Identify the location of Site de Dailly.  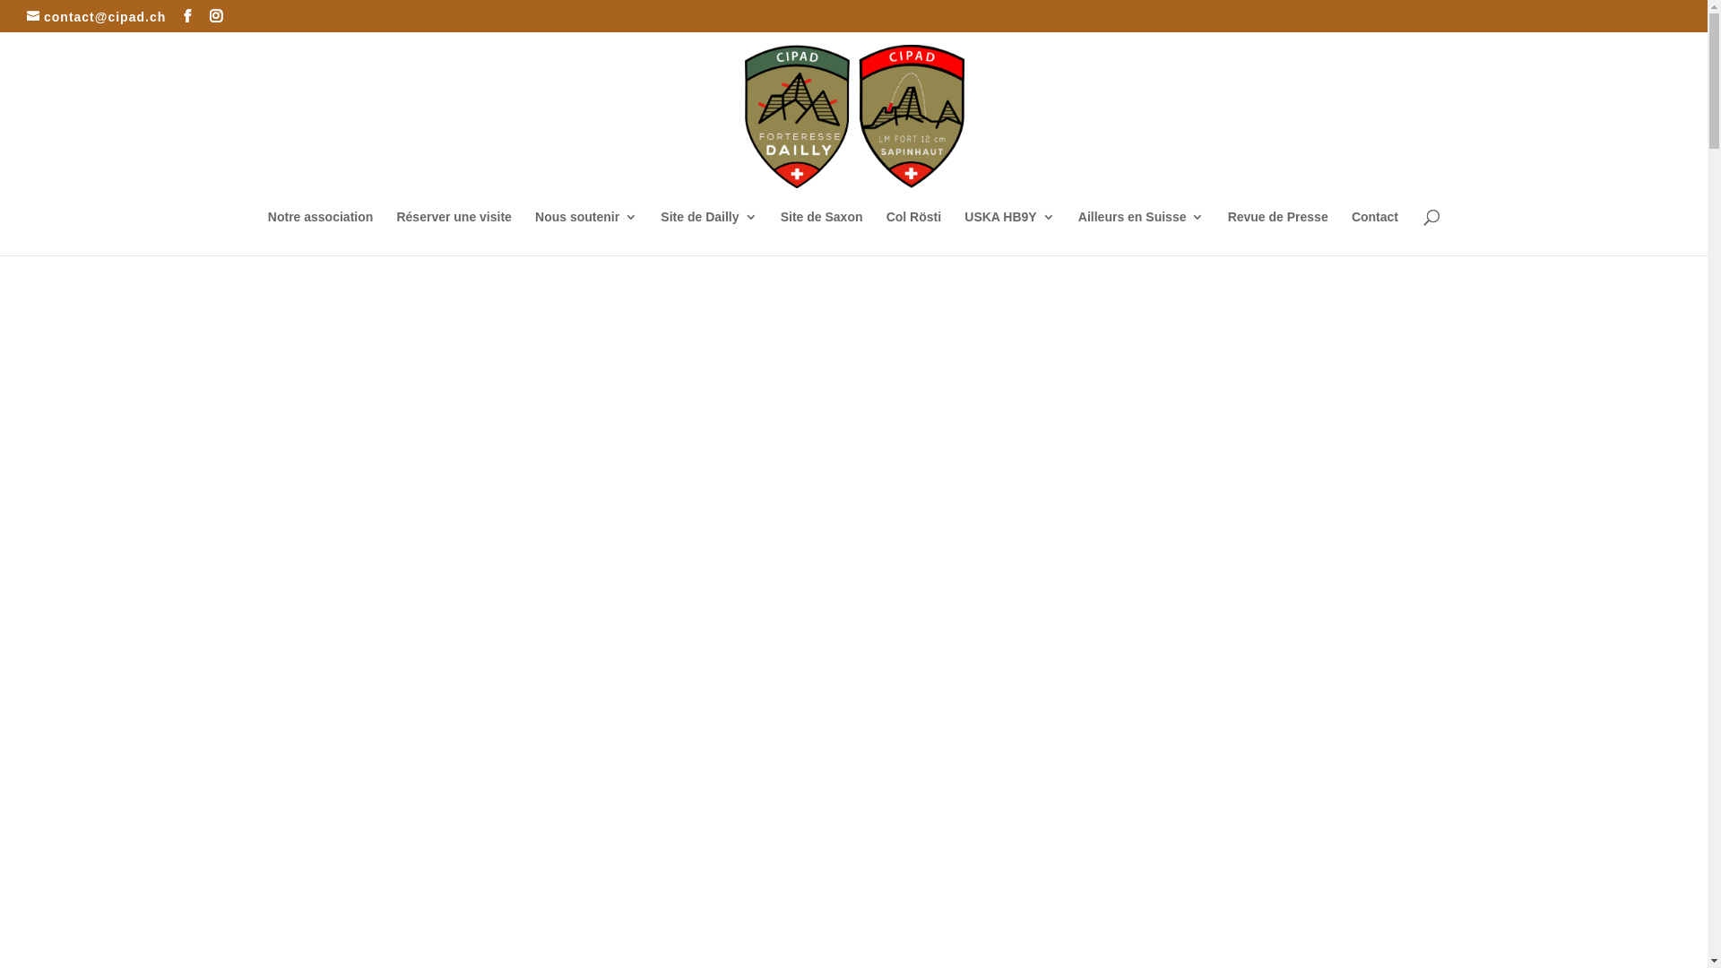
(708, 233).